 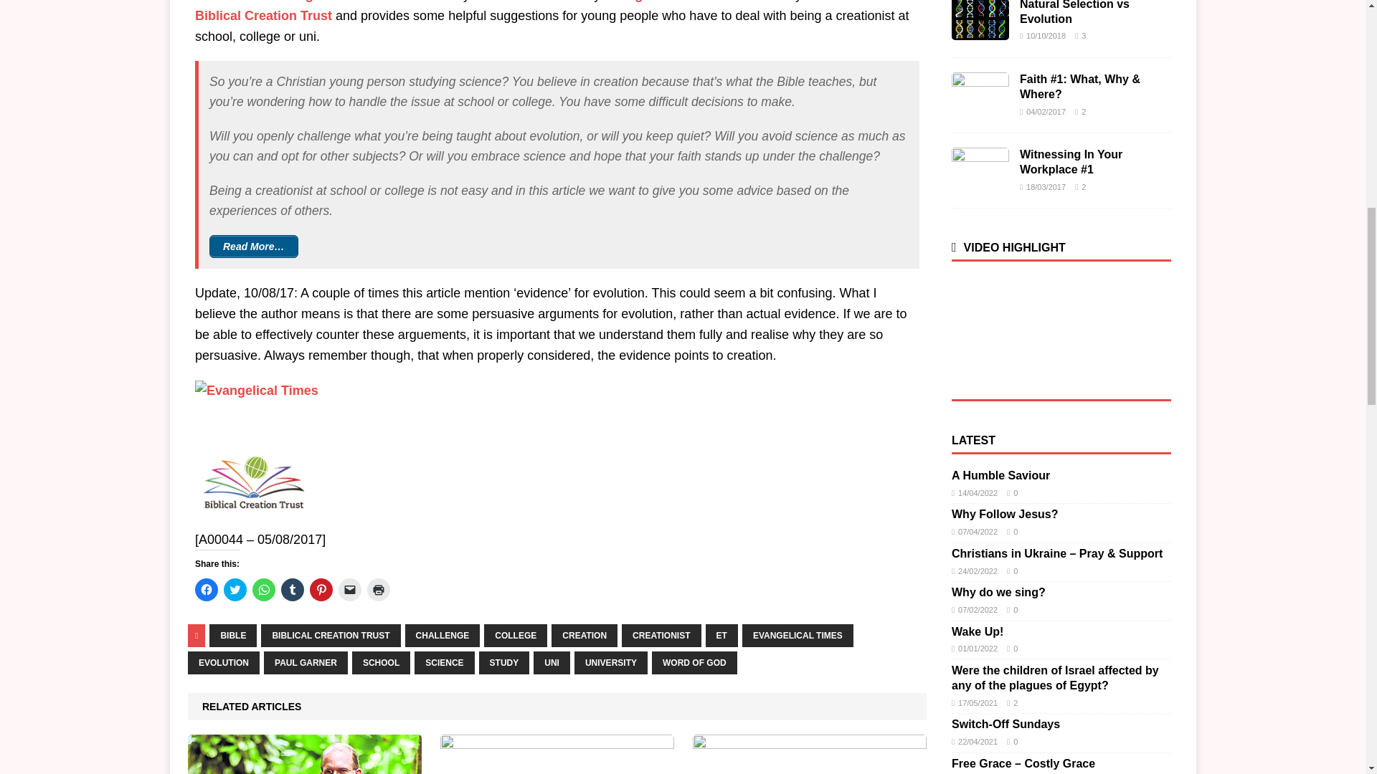 I want to click on Click to email a link to a friend, so click(x=350, y=589).